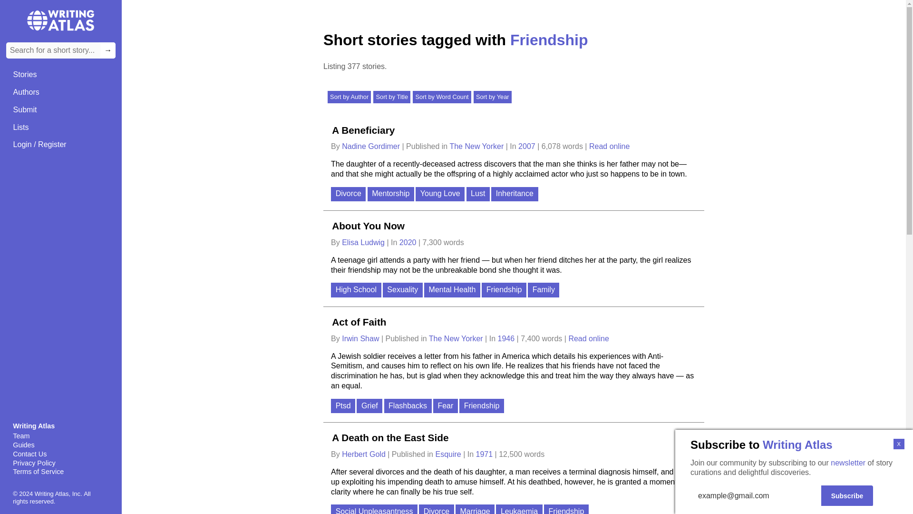 This screenshot has width=913, height=514. Describe the element at coordinates (477, 147) in the screenshot. I see `The New Yorker` at that location.